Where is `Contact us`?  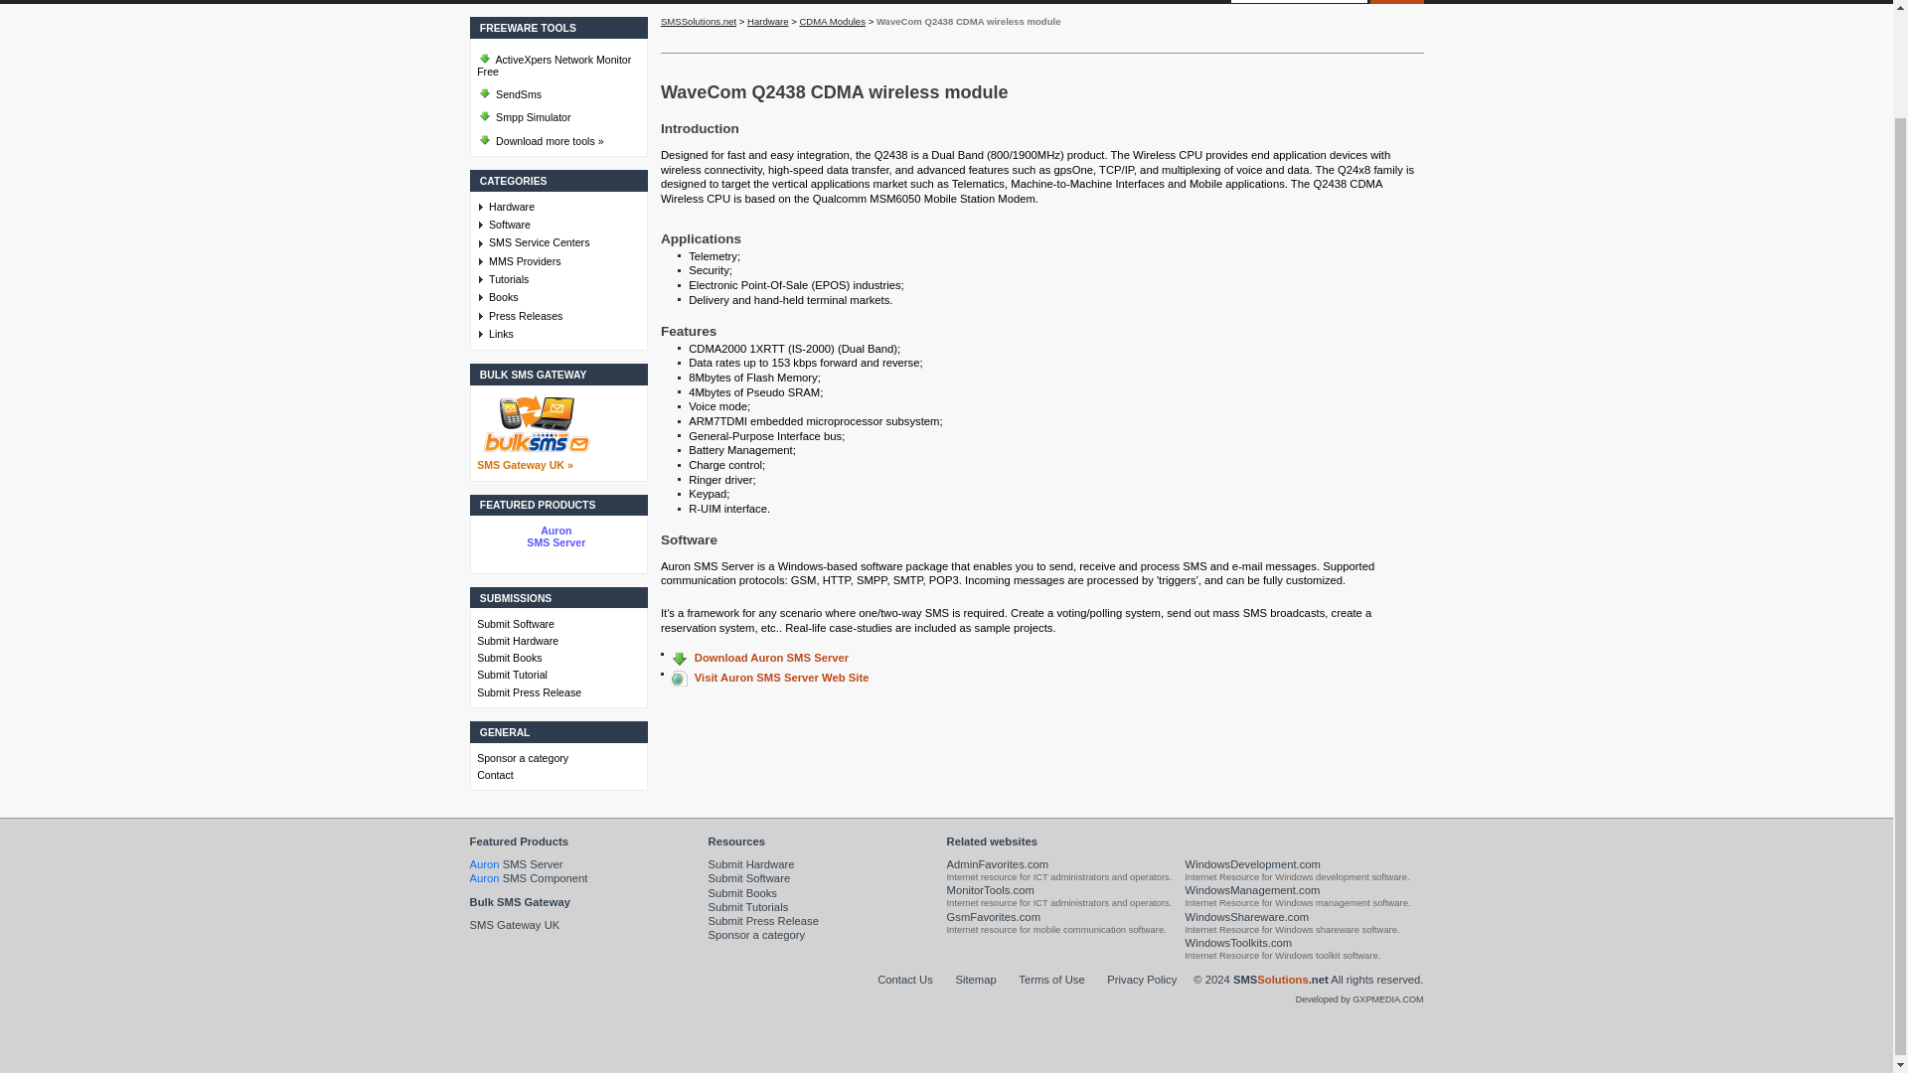
Contact us is located at coordinates (938, 2).